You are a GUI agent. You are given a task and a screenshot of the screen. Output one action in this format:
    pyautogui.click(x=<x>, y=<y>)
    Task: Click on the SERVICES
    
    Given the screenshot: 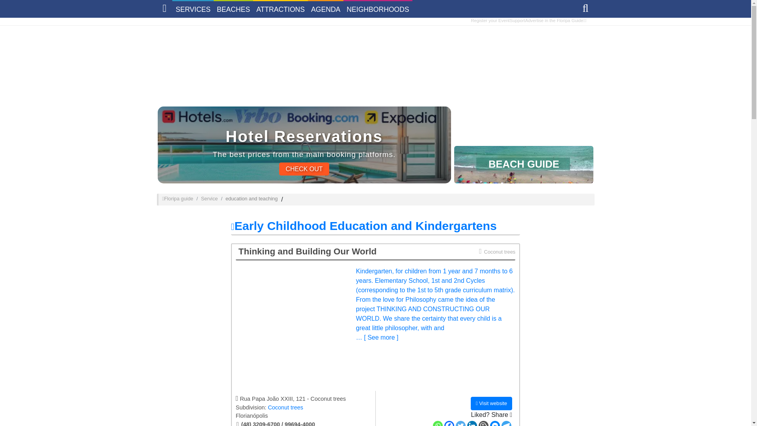 What is the action you would take?
    pyautogui.click(x=193, y=9)
    